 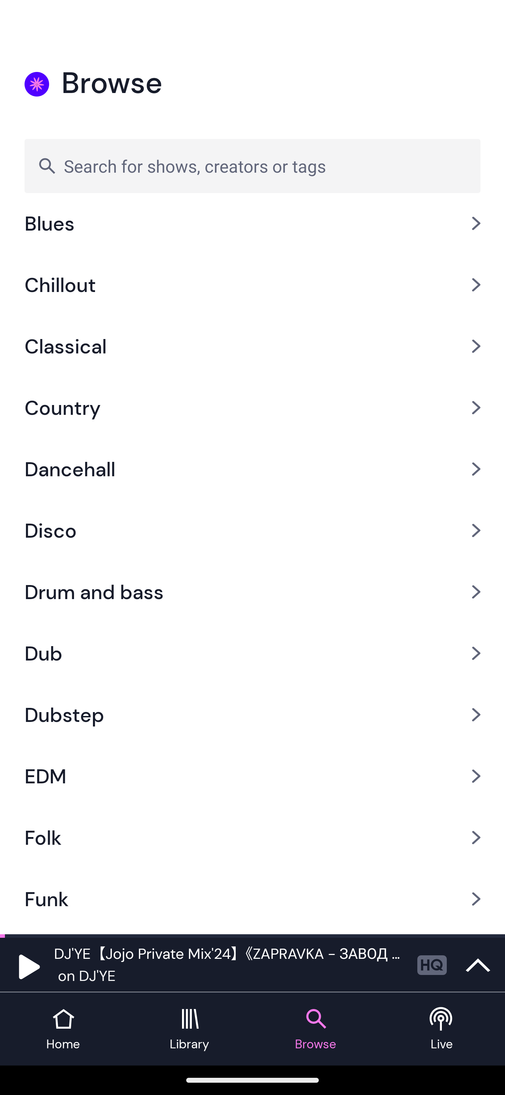 I want to click on Live tab Live, so click(x=442, y=1029).